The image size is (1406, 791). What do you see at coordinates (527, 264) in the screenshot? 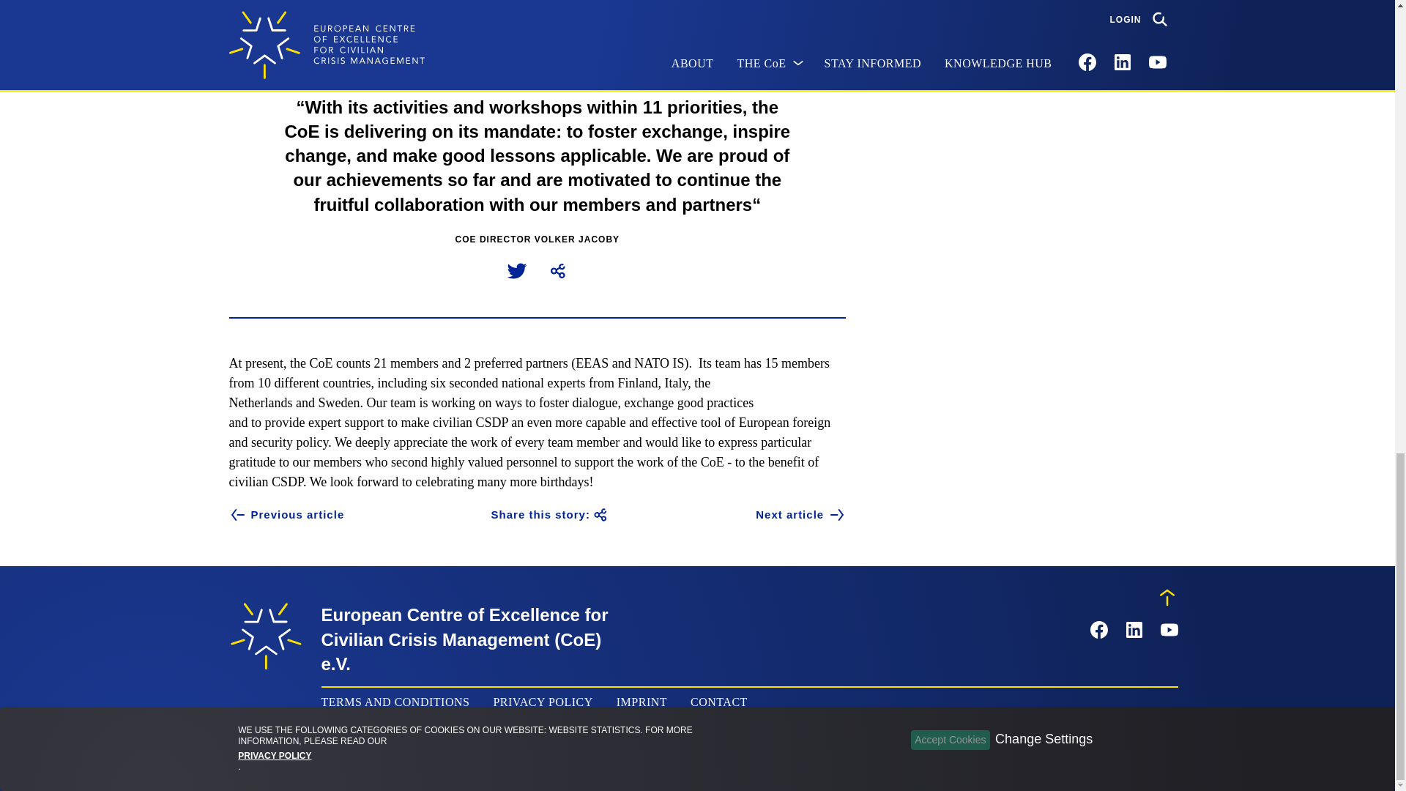
I see `Twitter` at bounding box center [527, 264].